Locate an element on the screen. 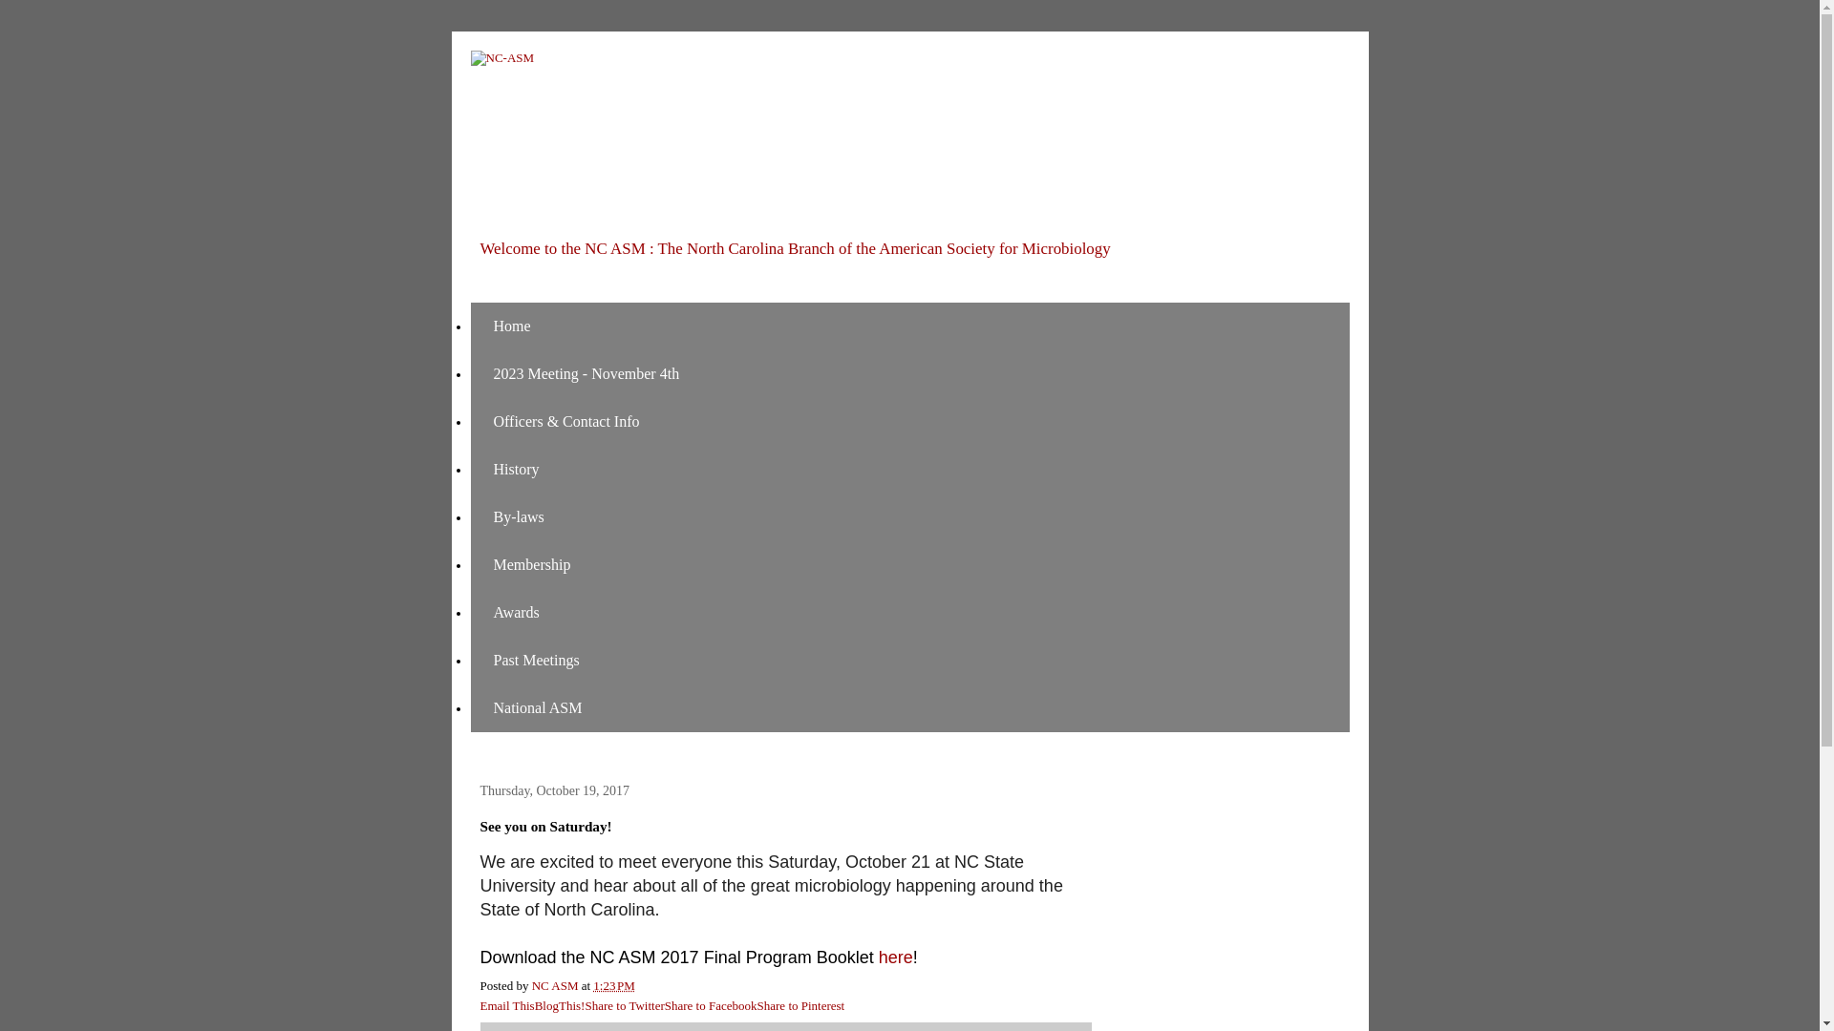 This screenshot has width=1834, height=1031. BlogThis! is located at coordinates (560, 1005).